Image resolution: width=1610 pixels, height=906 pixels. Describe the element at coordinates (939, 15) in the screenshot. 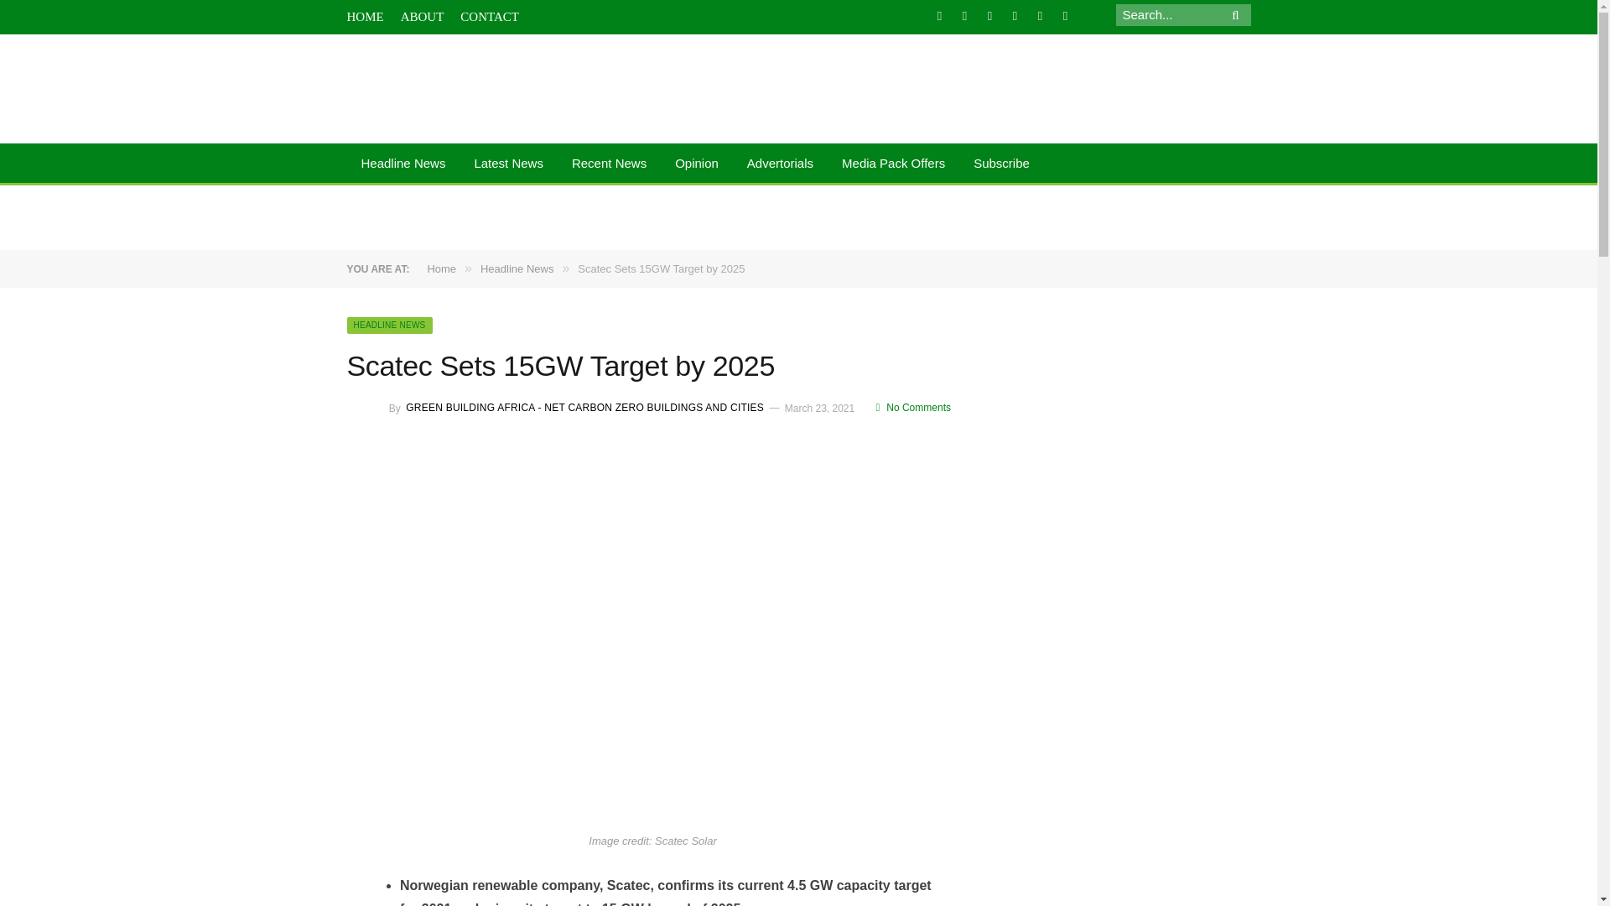

I see `Facebook` at that location.